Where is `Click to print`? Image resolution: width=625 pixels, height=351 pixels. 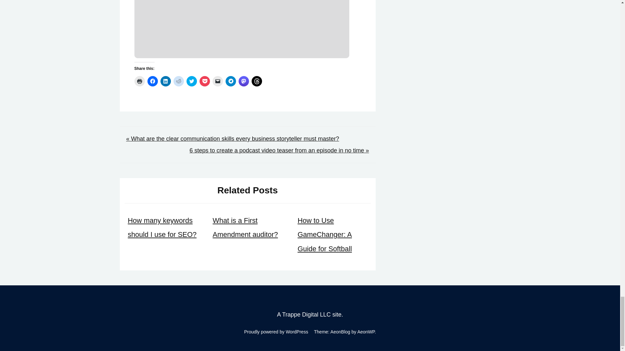
Click to print is located at coordinates (139, 81).